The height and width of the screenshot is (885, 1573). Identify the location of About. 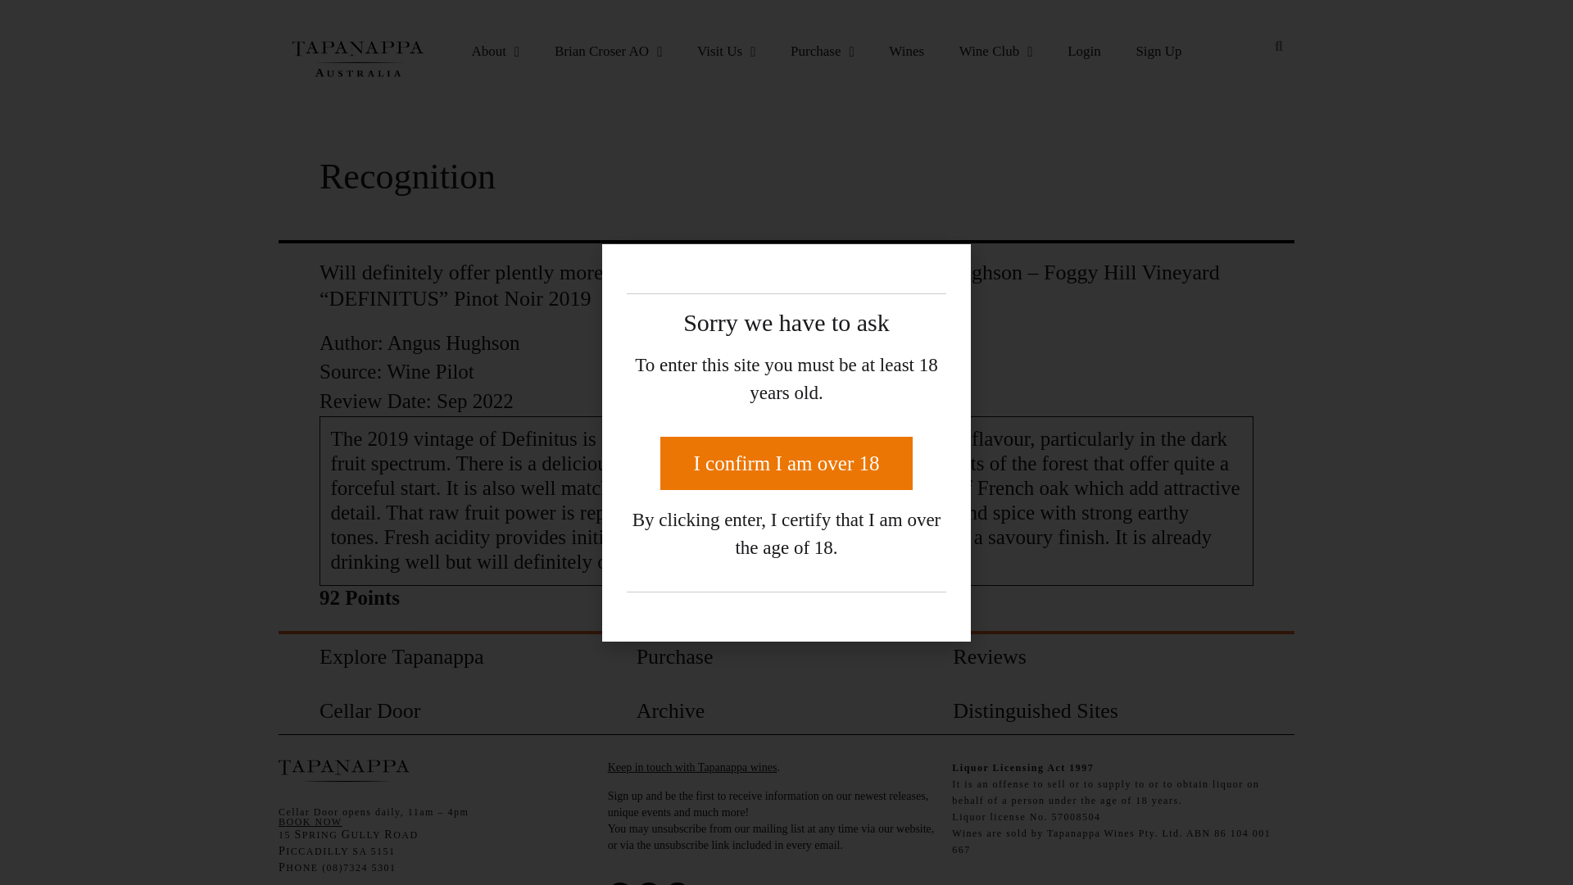
(495, 51).